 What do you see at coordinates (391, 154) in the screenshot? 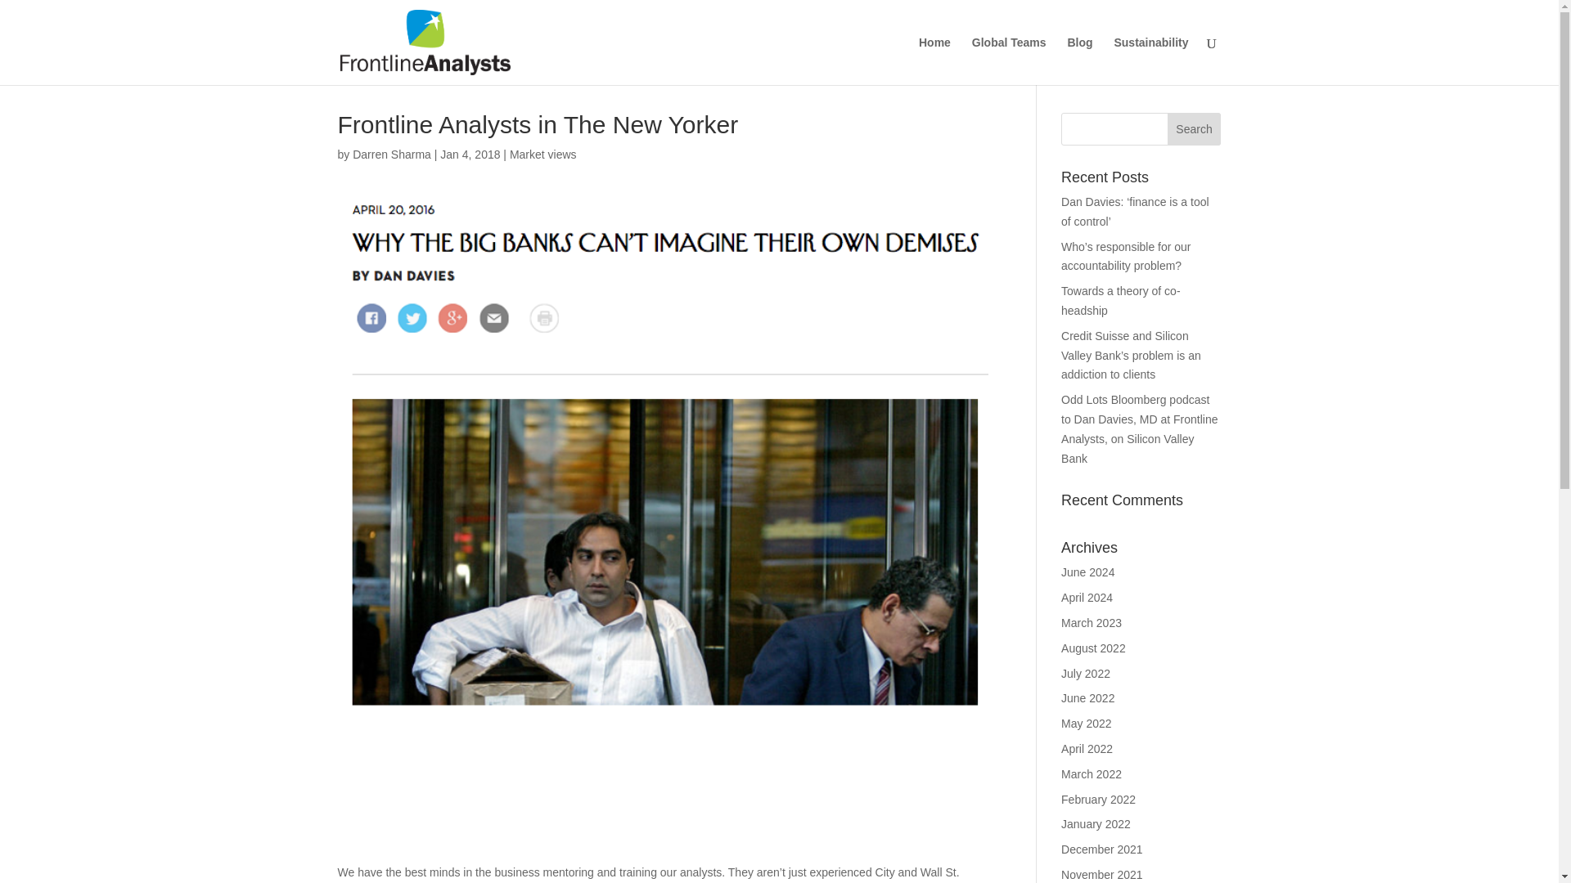
I see `Darren Sharma` at bounding box center [391, 154].